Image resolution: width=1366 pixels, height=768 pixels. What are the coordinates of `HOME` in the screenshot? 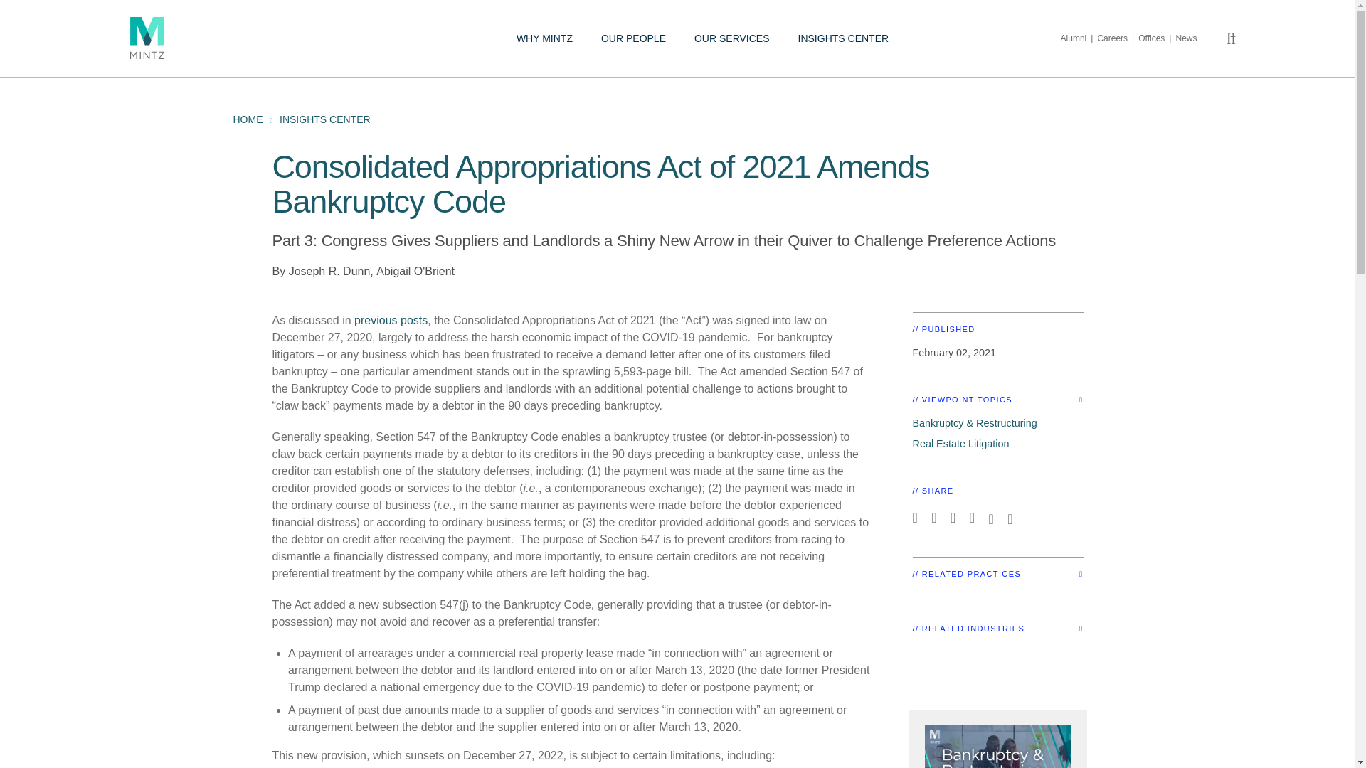 It's located at (248, 119).